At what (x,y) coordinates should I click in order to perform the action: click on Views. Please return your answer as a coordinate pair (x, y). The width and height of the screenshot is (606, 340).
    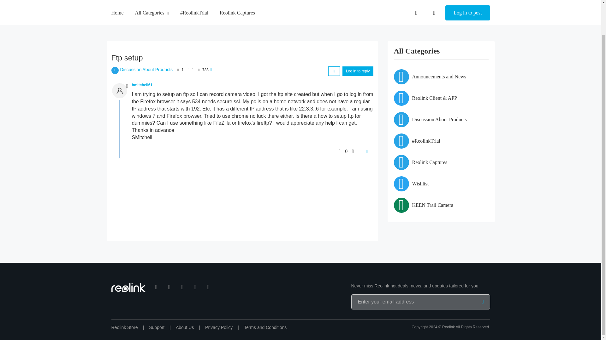
    Looking at the image, I should click on (199, 70).